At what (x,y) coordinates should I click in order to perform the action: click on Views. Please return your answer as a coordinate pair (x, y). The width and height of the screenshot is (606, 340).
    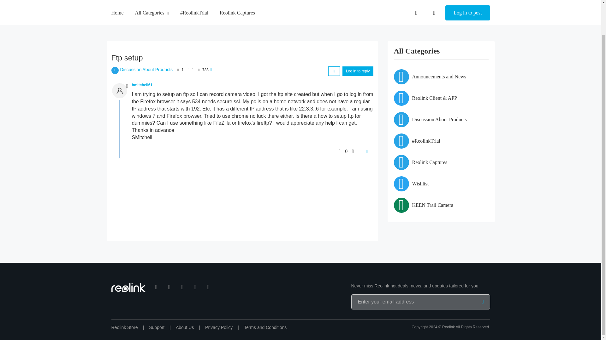
    Looking at the image, I should click on (199, 70).